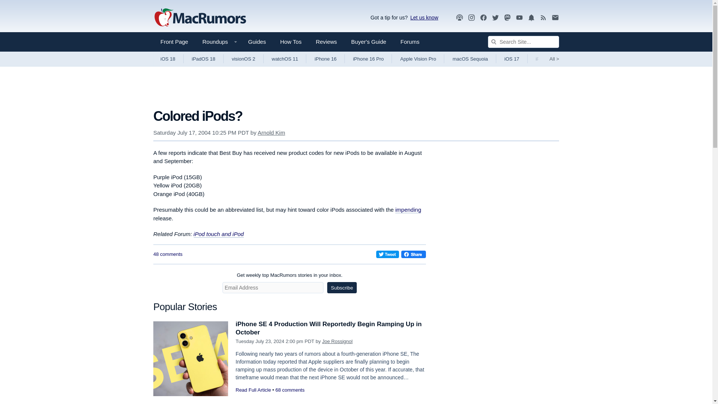 The height and width of the screenshot is (404, 718). Describe the element at coordinates (519, 18) in the screenshot. I see `MacRumors YouTube Channel` at that location.